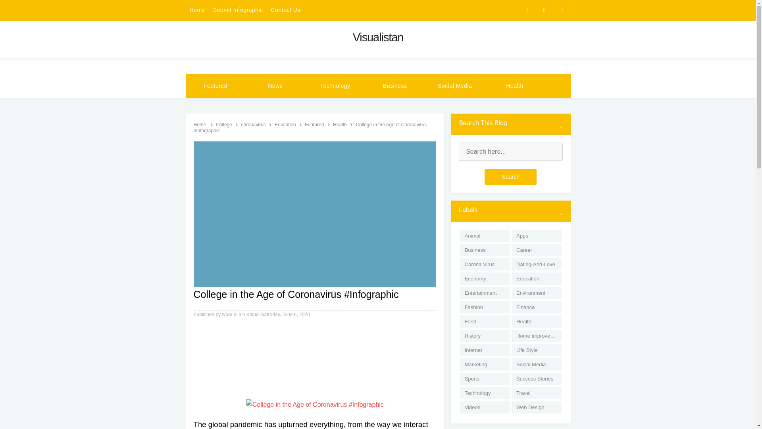 The image size is (762, 429). I want to click on Advertisement, so click(315, 361).